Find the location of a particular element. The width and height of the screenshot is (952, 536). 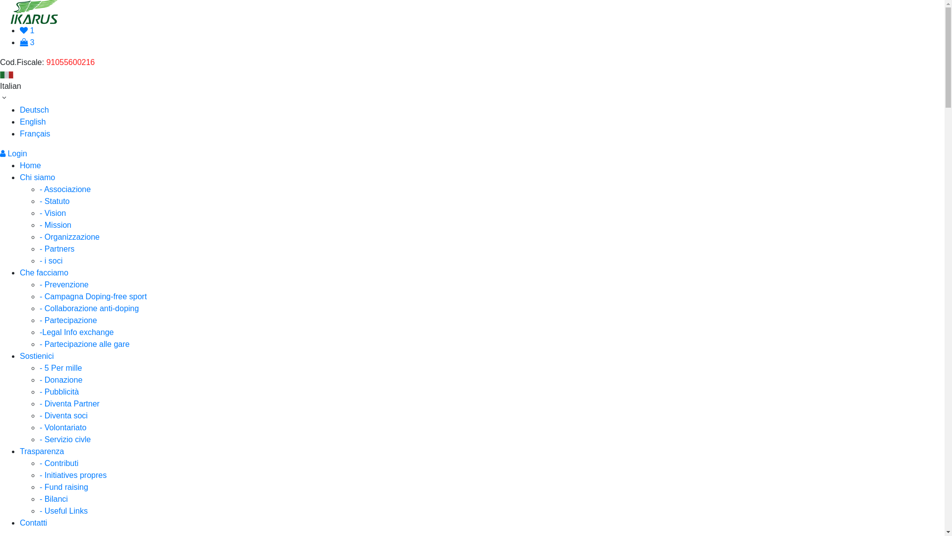

Login is located at coordinates (14, 154).